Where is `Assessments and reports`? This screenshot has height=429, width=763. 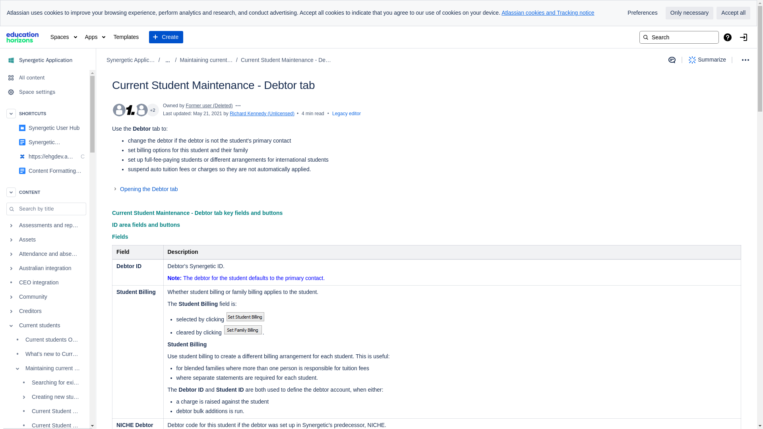
Assessments and reports is located at coordinates (45, 226).